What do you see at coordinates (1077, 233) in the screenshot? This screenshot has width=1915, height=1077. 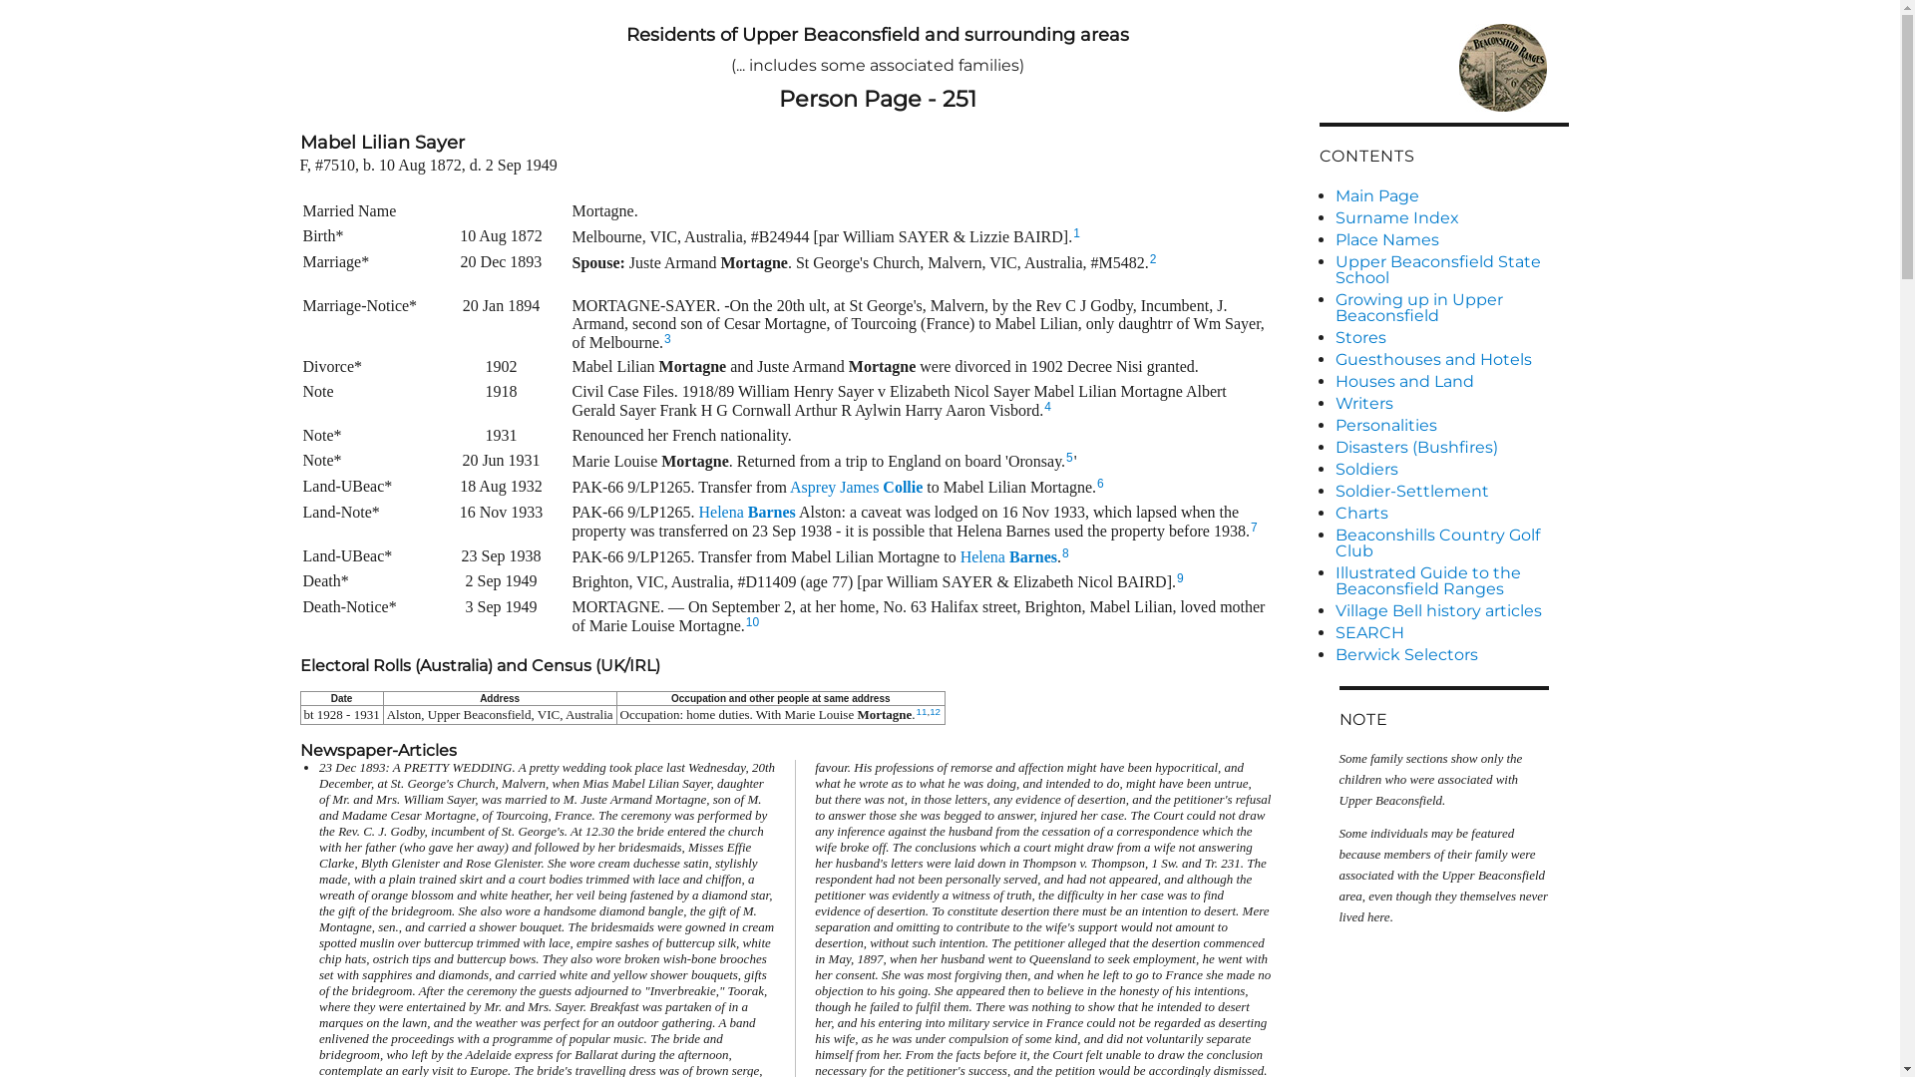 I see `1` at bounding box center [1077, 233].